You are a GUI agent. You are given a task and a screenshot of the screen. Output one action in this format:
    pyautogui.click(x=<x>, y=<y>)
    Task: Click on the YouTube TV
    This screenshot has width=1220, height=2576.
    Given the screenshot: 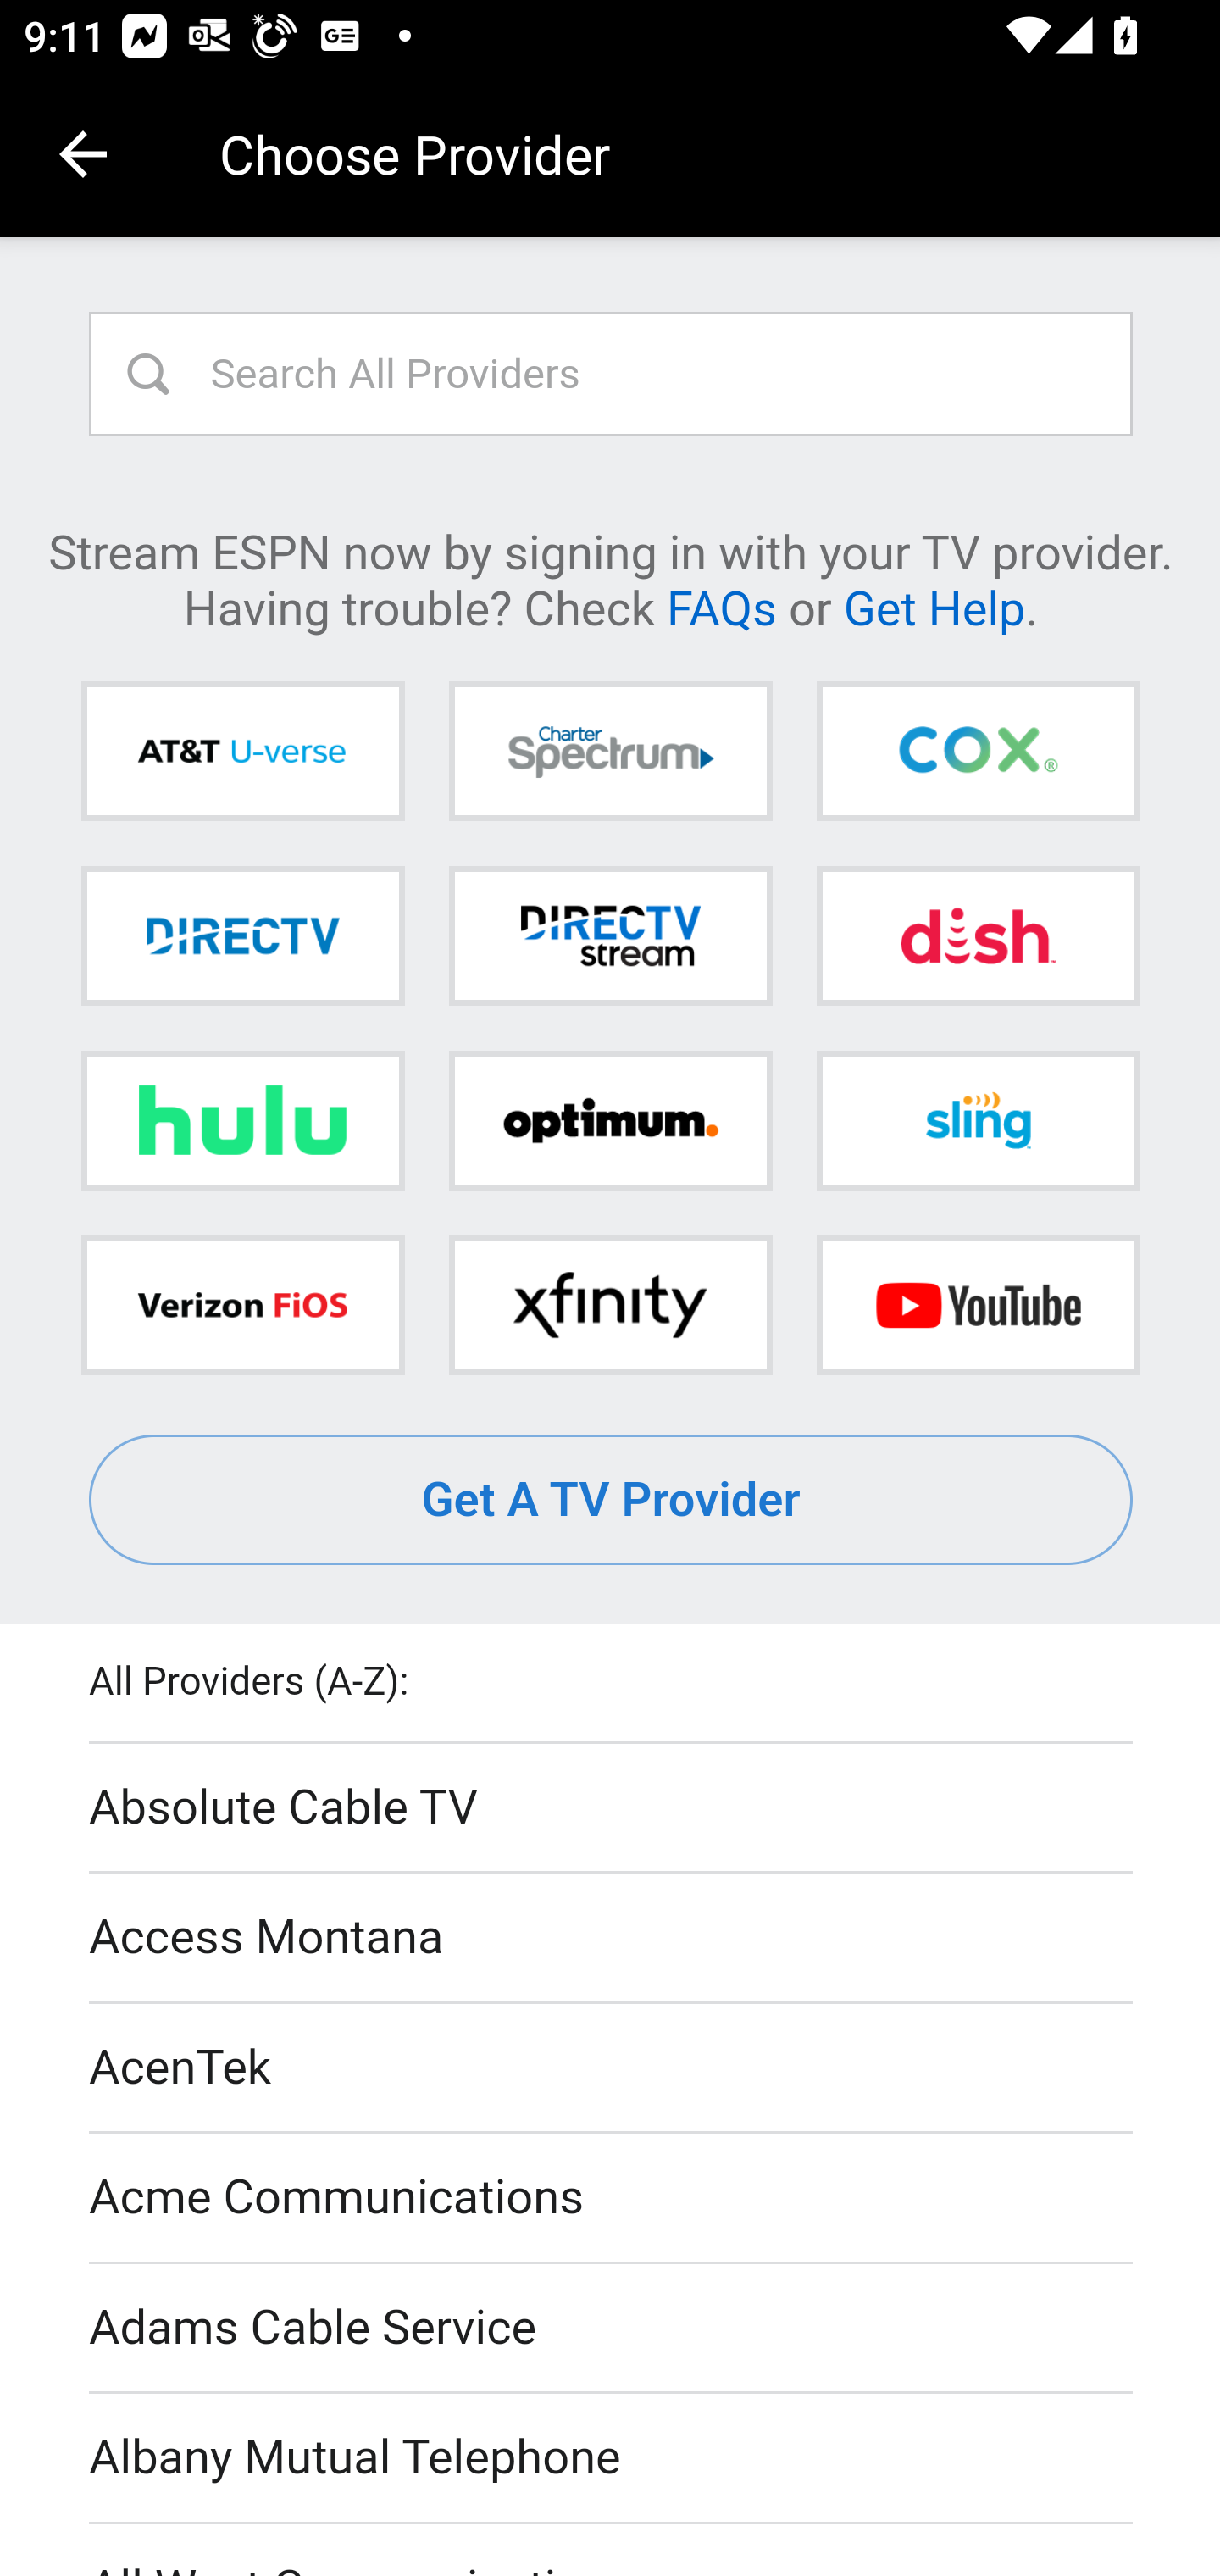 What is the action you would take?
    pyautogui.click(x=978, y=1305)
    